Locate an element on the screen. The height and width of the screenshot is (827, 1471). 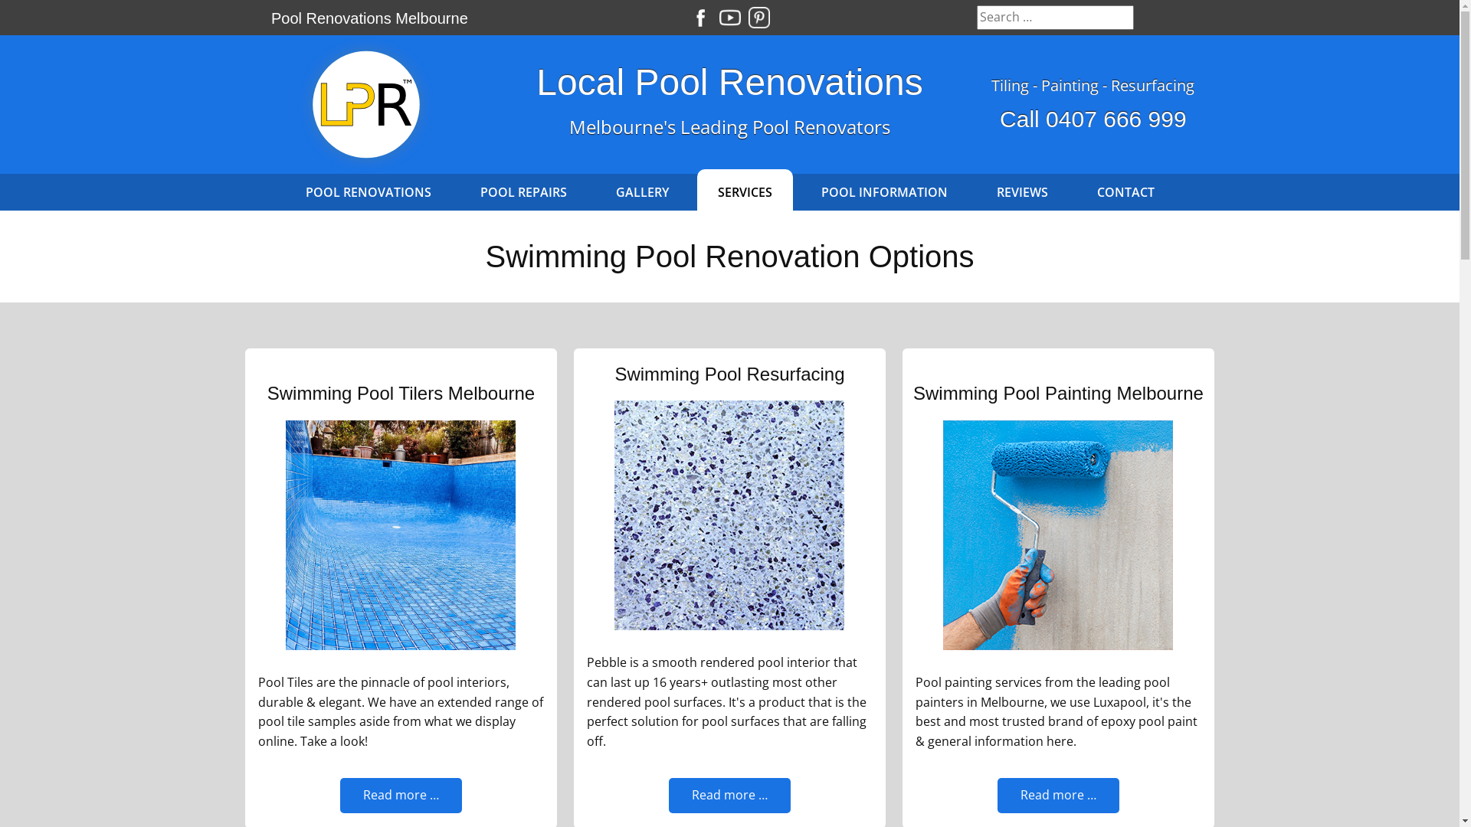
Call 0407 666 999 is located at coordinates (1093, 119).